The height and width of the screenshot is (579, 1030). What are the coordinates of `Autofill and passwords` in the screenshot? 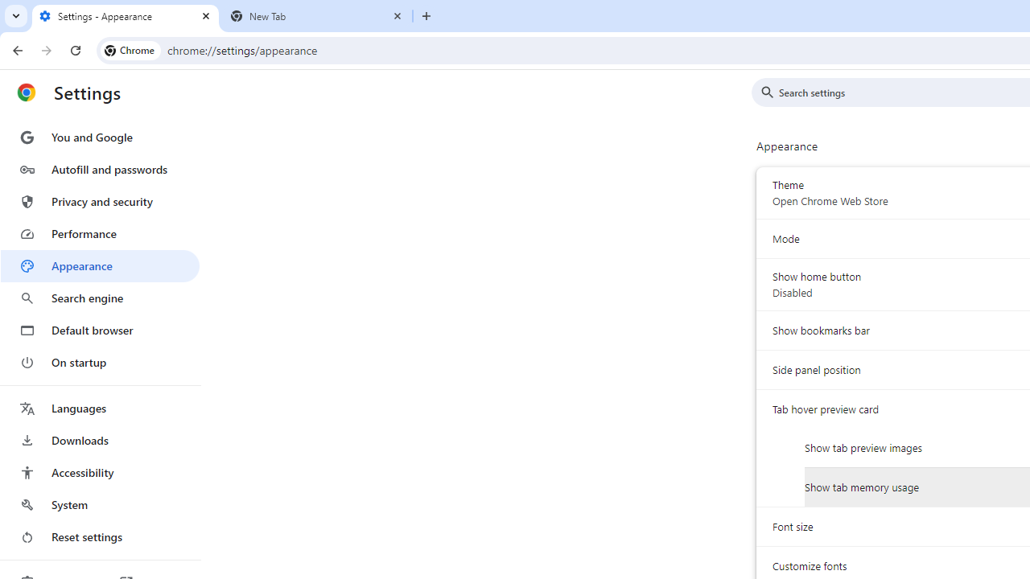 It's located at (100, 169).